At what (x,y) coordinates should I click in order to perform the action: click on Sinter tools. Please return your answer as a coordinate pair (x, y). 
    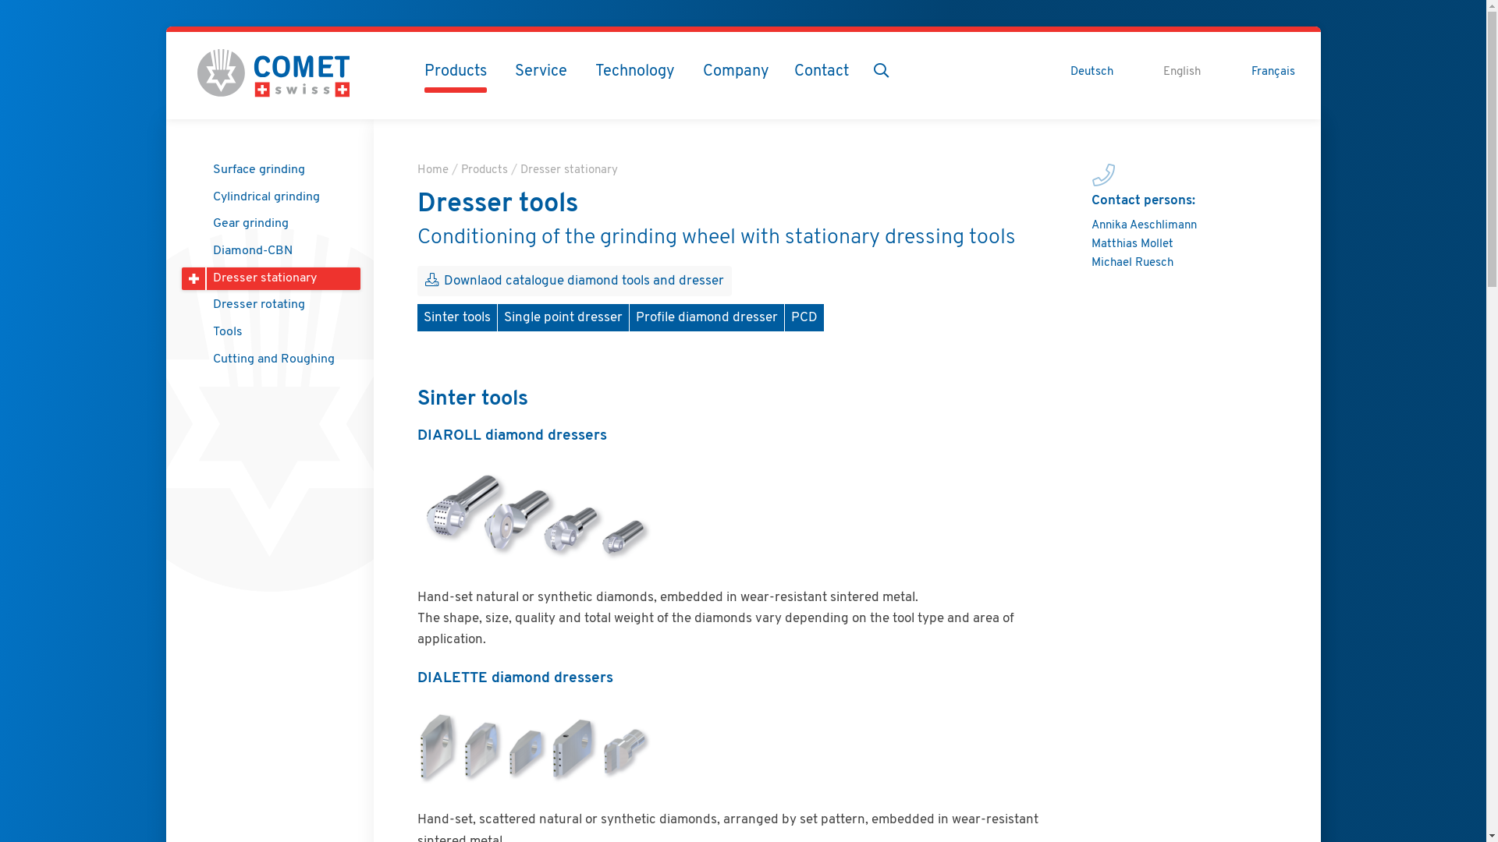
    Looking at the image, I should click on (457, 318).